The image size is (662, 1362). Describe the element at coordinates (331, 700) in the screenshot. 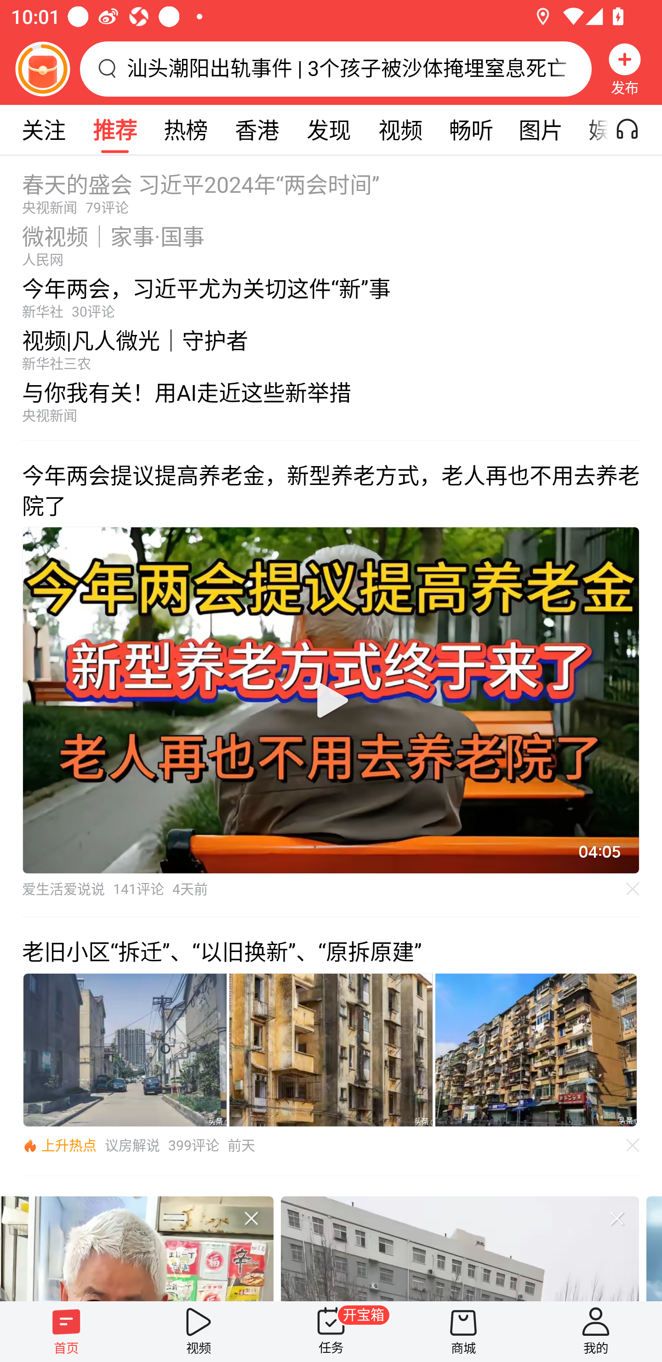

I see `播放视频 视频播放器，双击屏幕打开播放控制` at that location.